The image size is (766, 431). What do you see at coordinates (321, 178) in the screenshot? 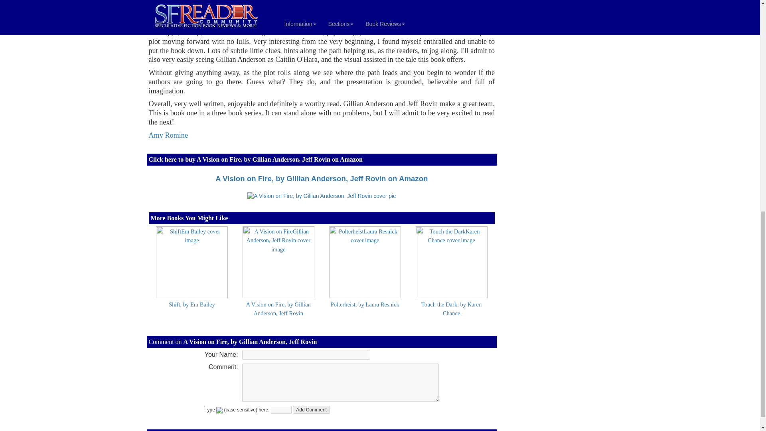
I see `A Vision on Fire, by Gillian Anderson, Jeff Rovin on Amazon` at bounding box center [321, 178].